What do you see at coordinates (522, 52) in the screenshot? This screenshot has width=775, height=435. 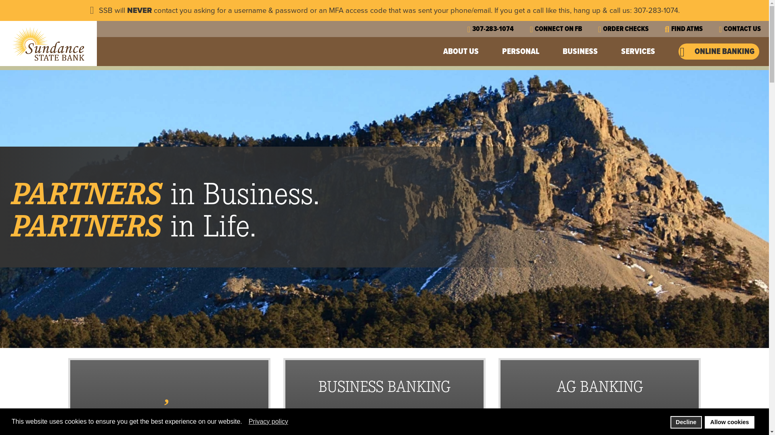 I see `PERSONAL` at bounding box center [522, 52].